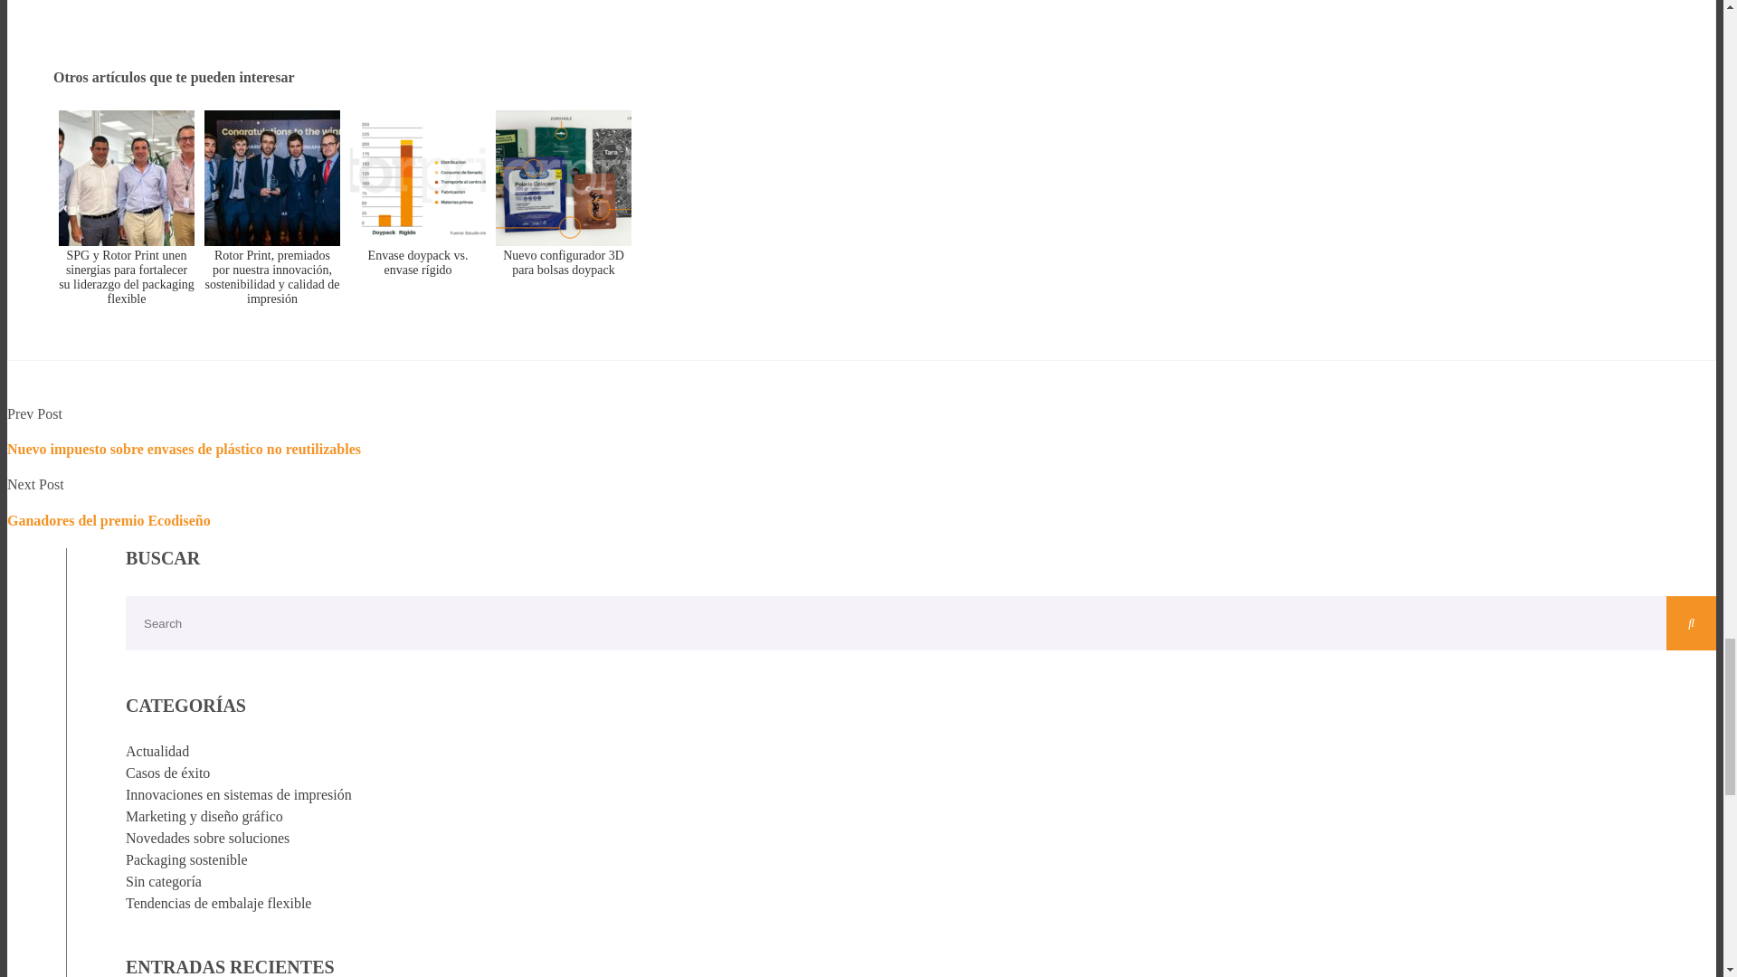  What do you see at coordinates (207, 838) in the screenshot?
I see `Novedades sobre soluciones` at bounding box center [207, 838].